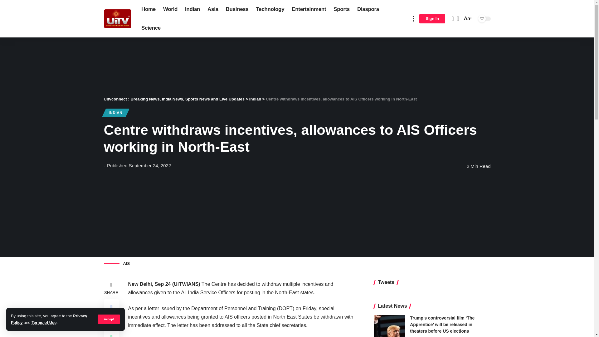  Describe the element at coordinates (49, 319) in the screenshot. I see `Privacy Policy` at that location.